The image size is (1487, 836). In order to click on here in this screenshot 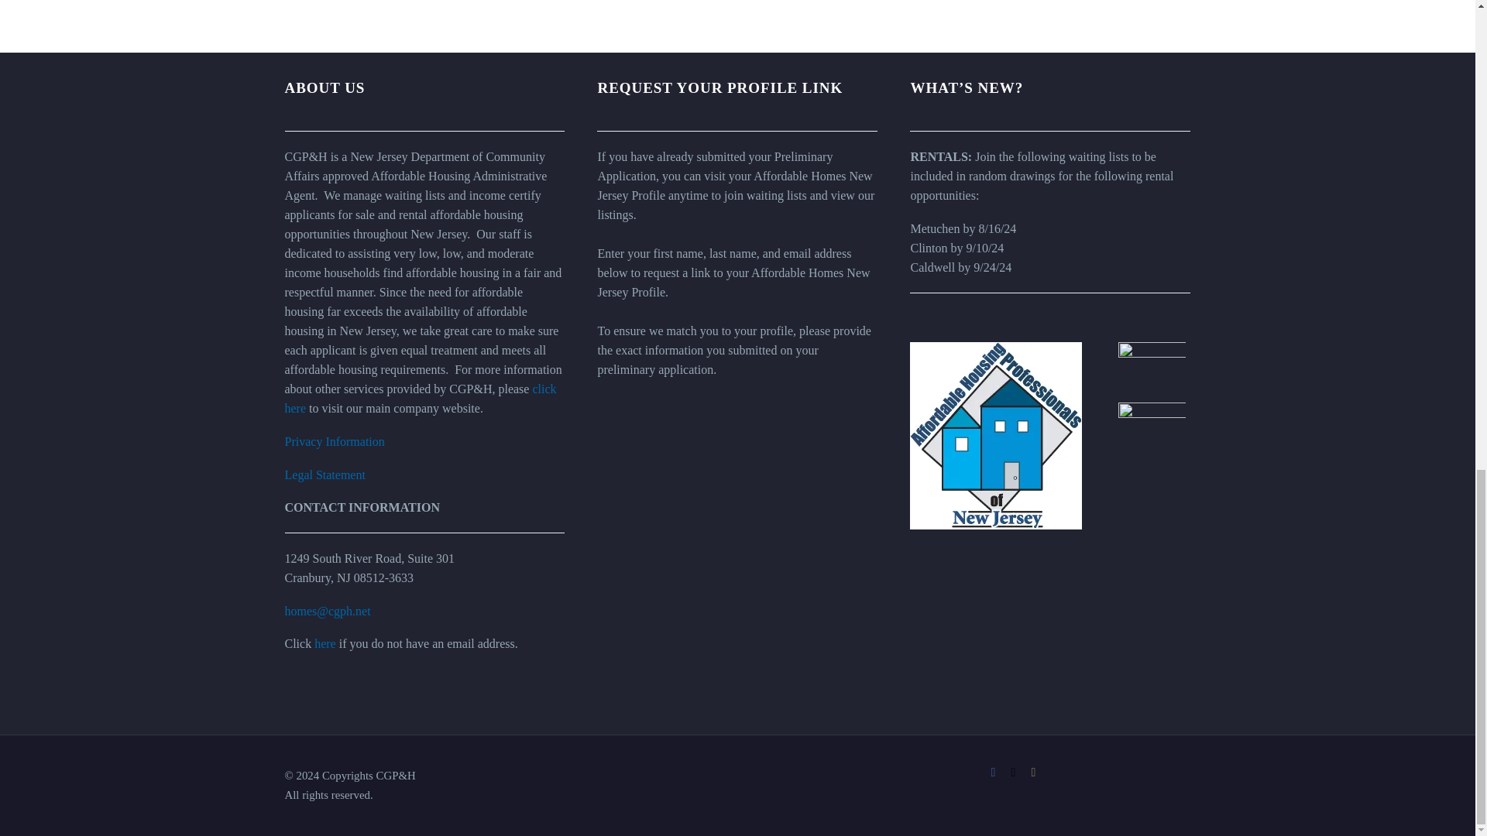, I will do `click(325, 643)`.